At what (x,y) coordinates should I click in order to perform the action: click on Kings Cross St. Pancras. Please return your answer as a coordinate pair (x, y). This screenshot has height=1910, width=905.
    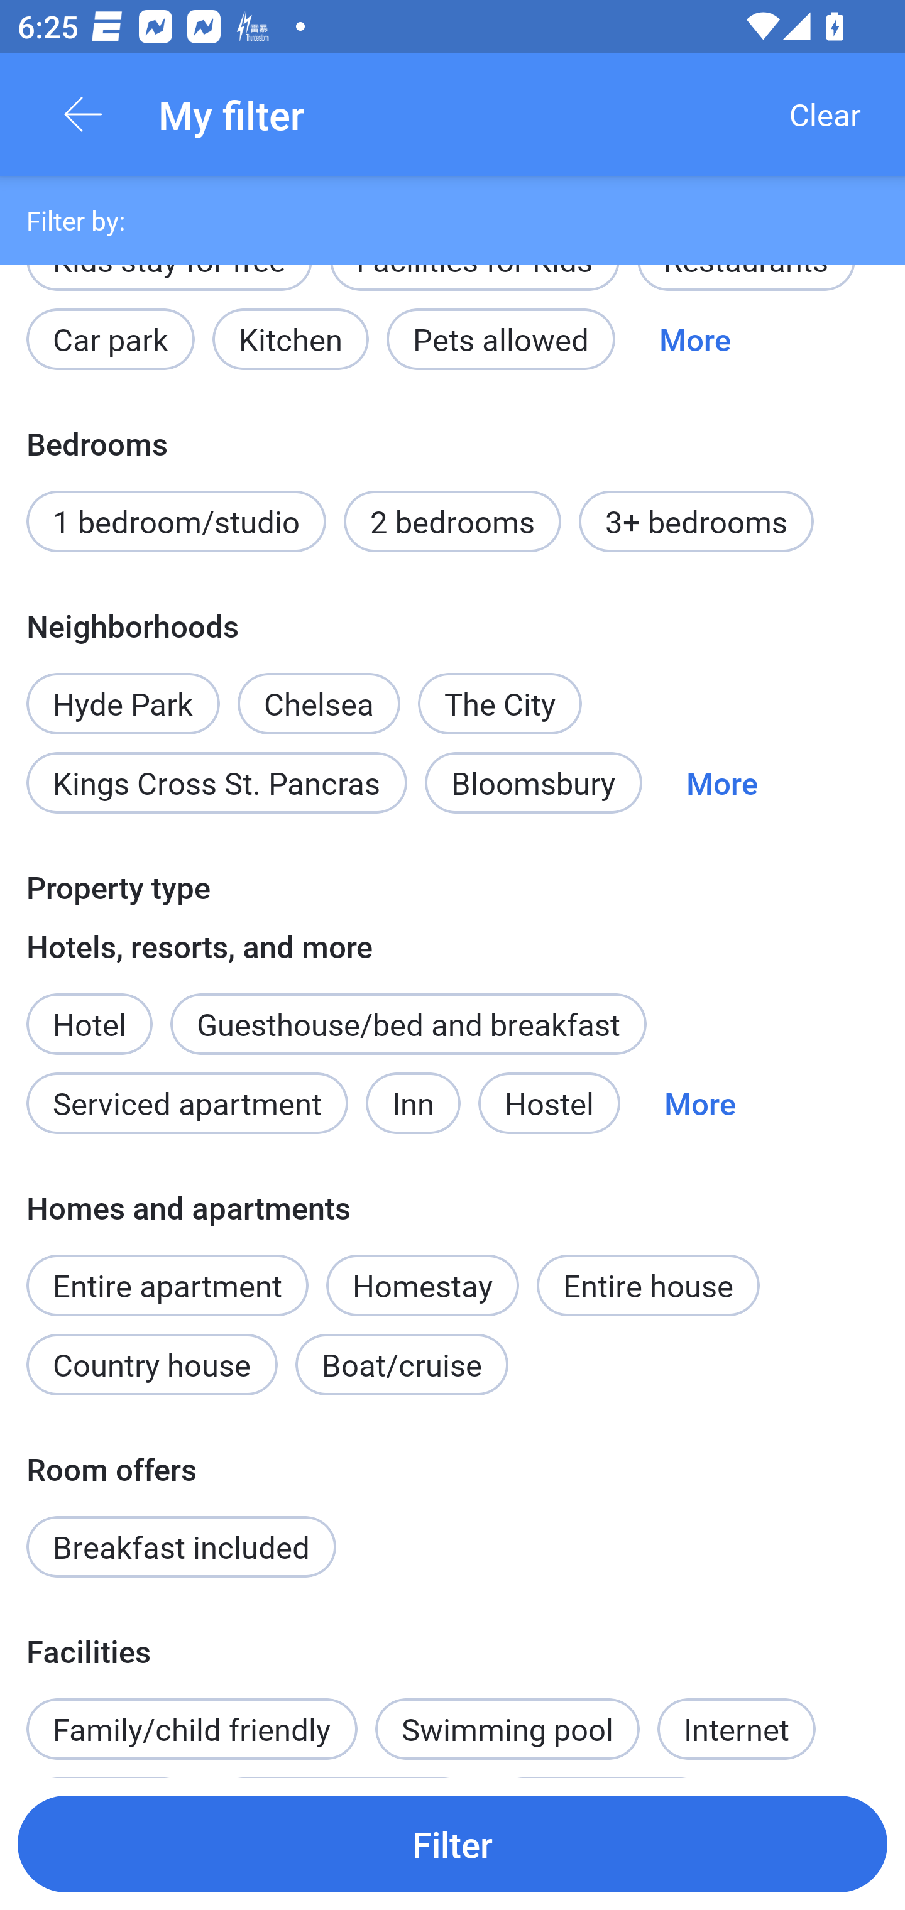
    Looking at the image, I should click on (216, 783).